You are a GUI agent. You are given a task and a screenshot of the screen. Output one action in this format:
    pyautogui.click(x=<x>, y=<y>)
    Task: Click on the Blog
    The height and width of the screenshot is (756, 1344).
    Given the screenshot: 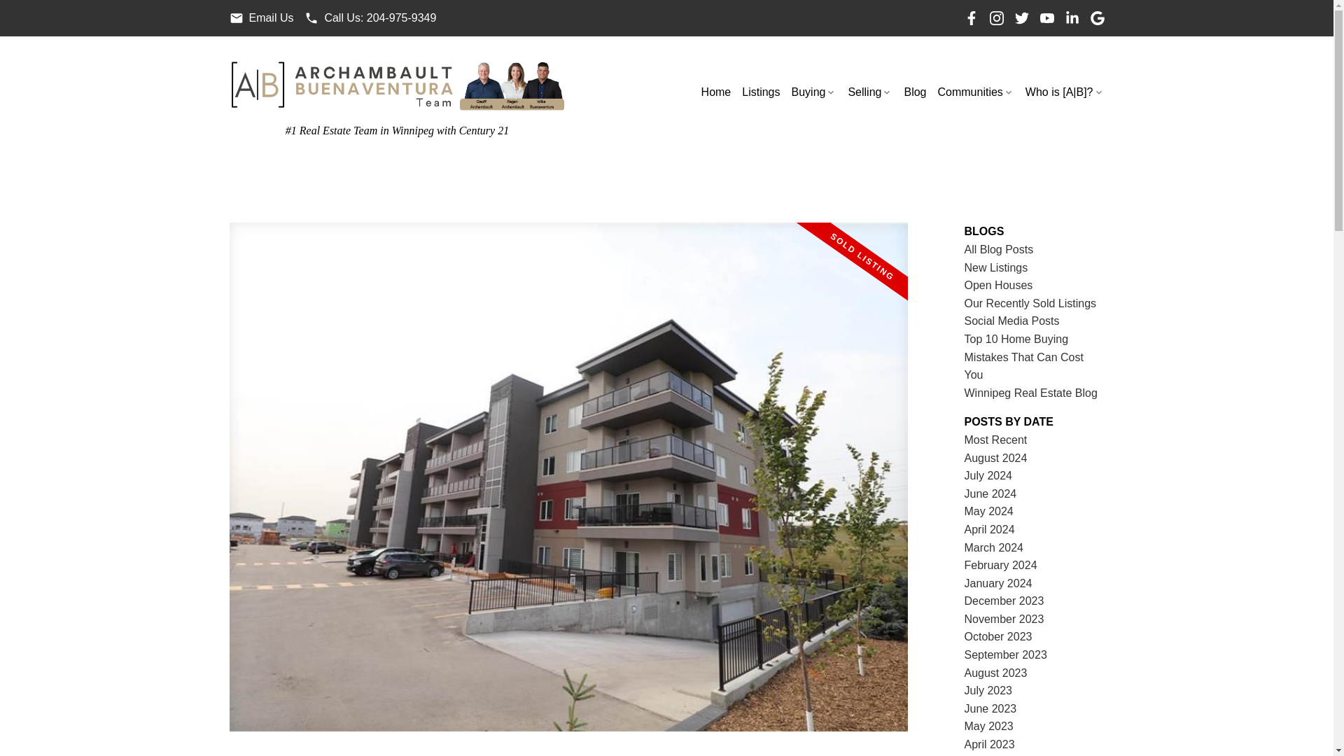 What is the action you would take?
    pyautogui.click(x=914, y=92)
    